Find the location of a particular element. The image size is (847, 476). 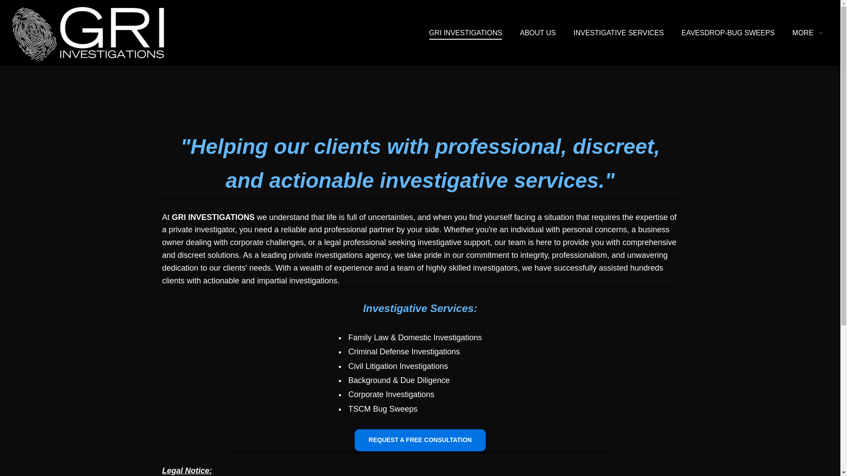

ABOUT US is located at coordinates (537, 33).